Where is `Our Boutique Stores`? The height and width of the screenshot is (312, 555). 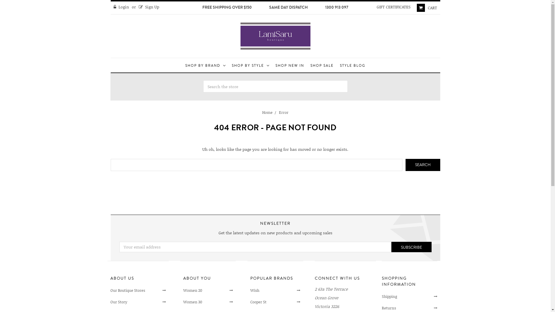
Our Boutique Stores is located at coordinates (138, 291).